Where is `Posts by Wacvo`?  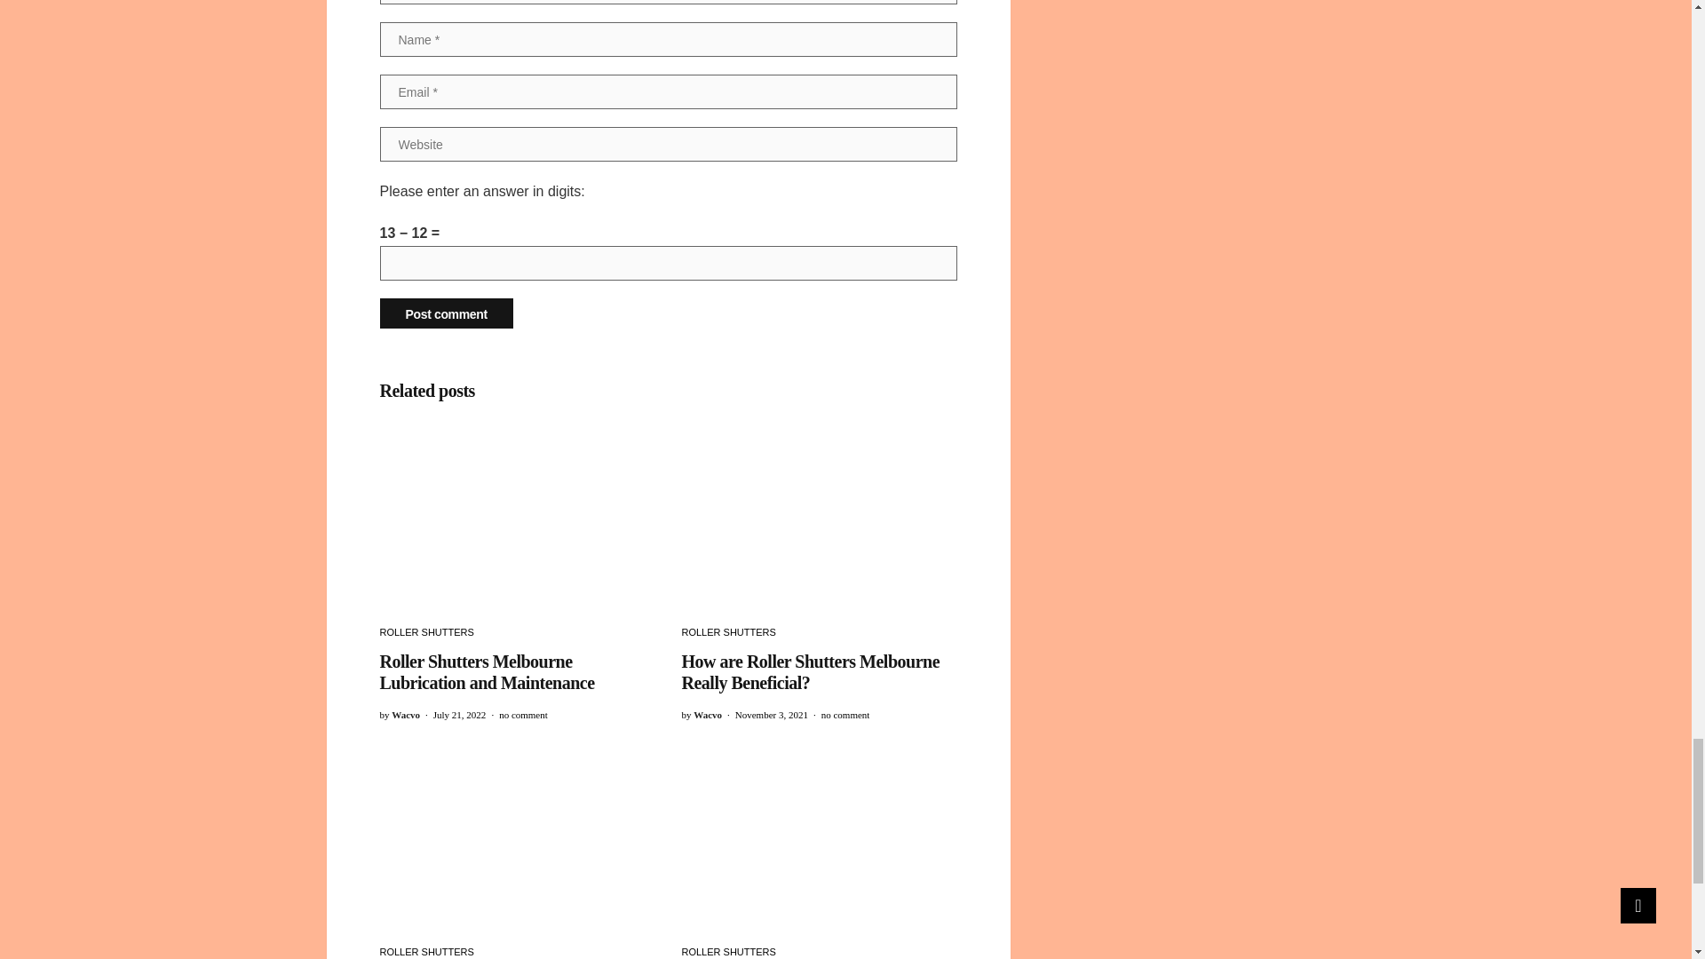
Posts by Wacvo is located at coordinates (405, 715).